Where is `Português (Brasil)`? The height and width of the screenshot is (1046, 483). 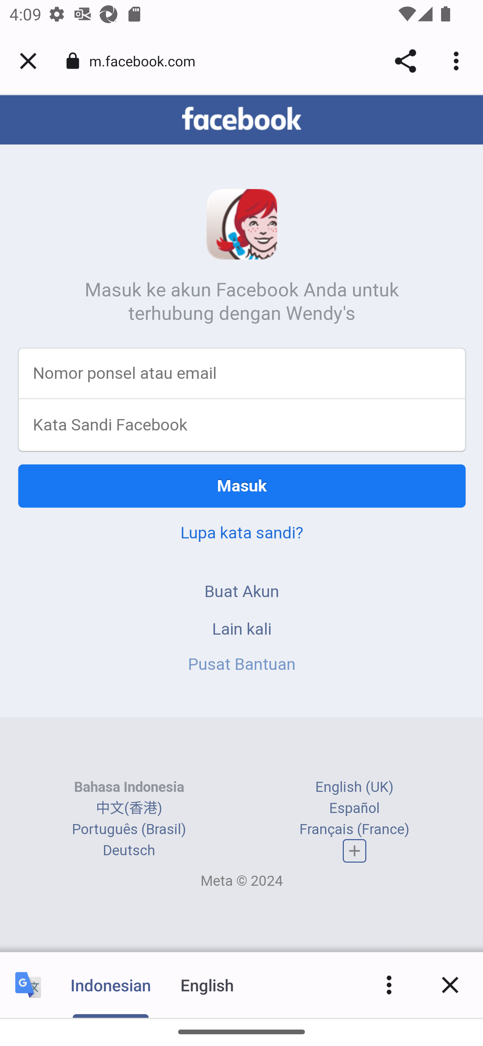 Português (Brasil) is located at coordinates (129, 830).